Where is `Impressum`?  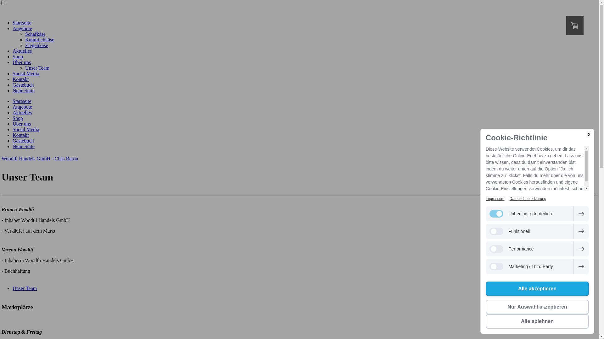 Impressum is located at coordinates (495, 199).